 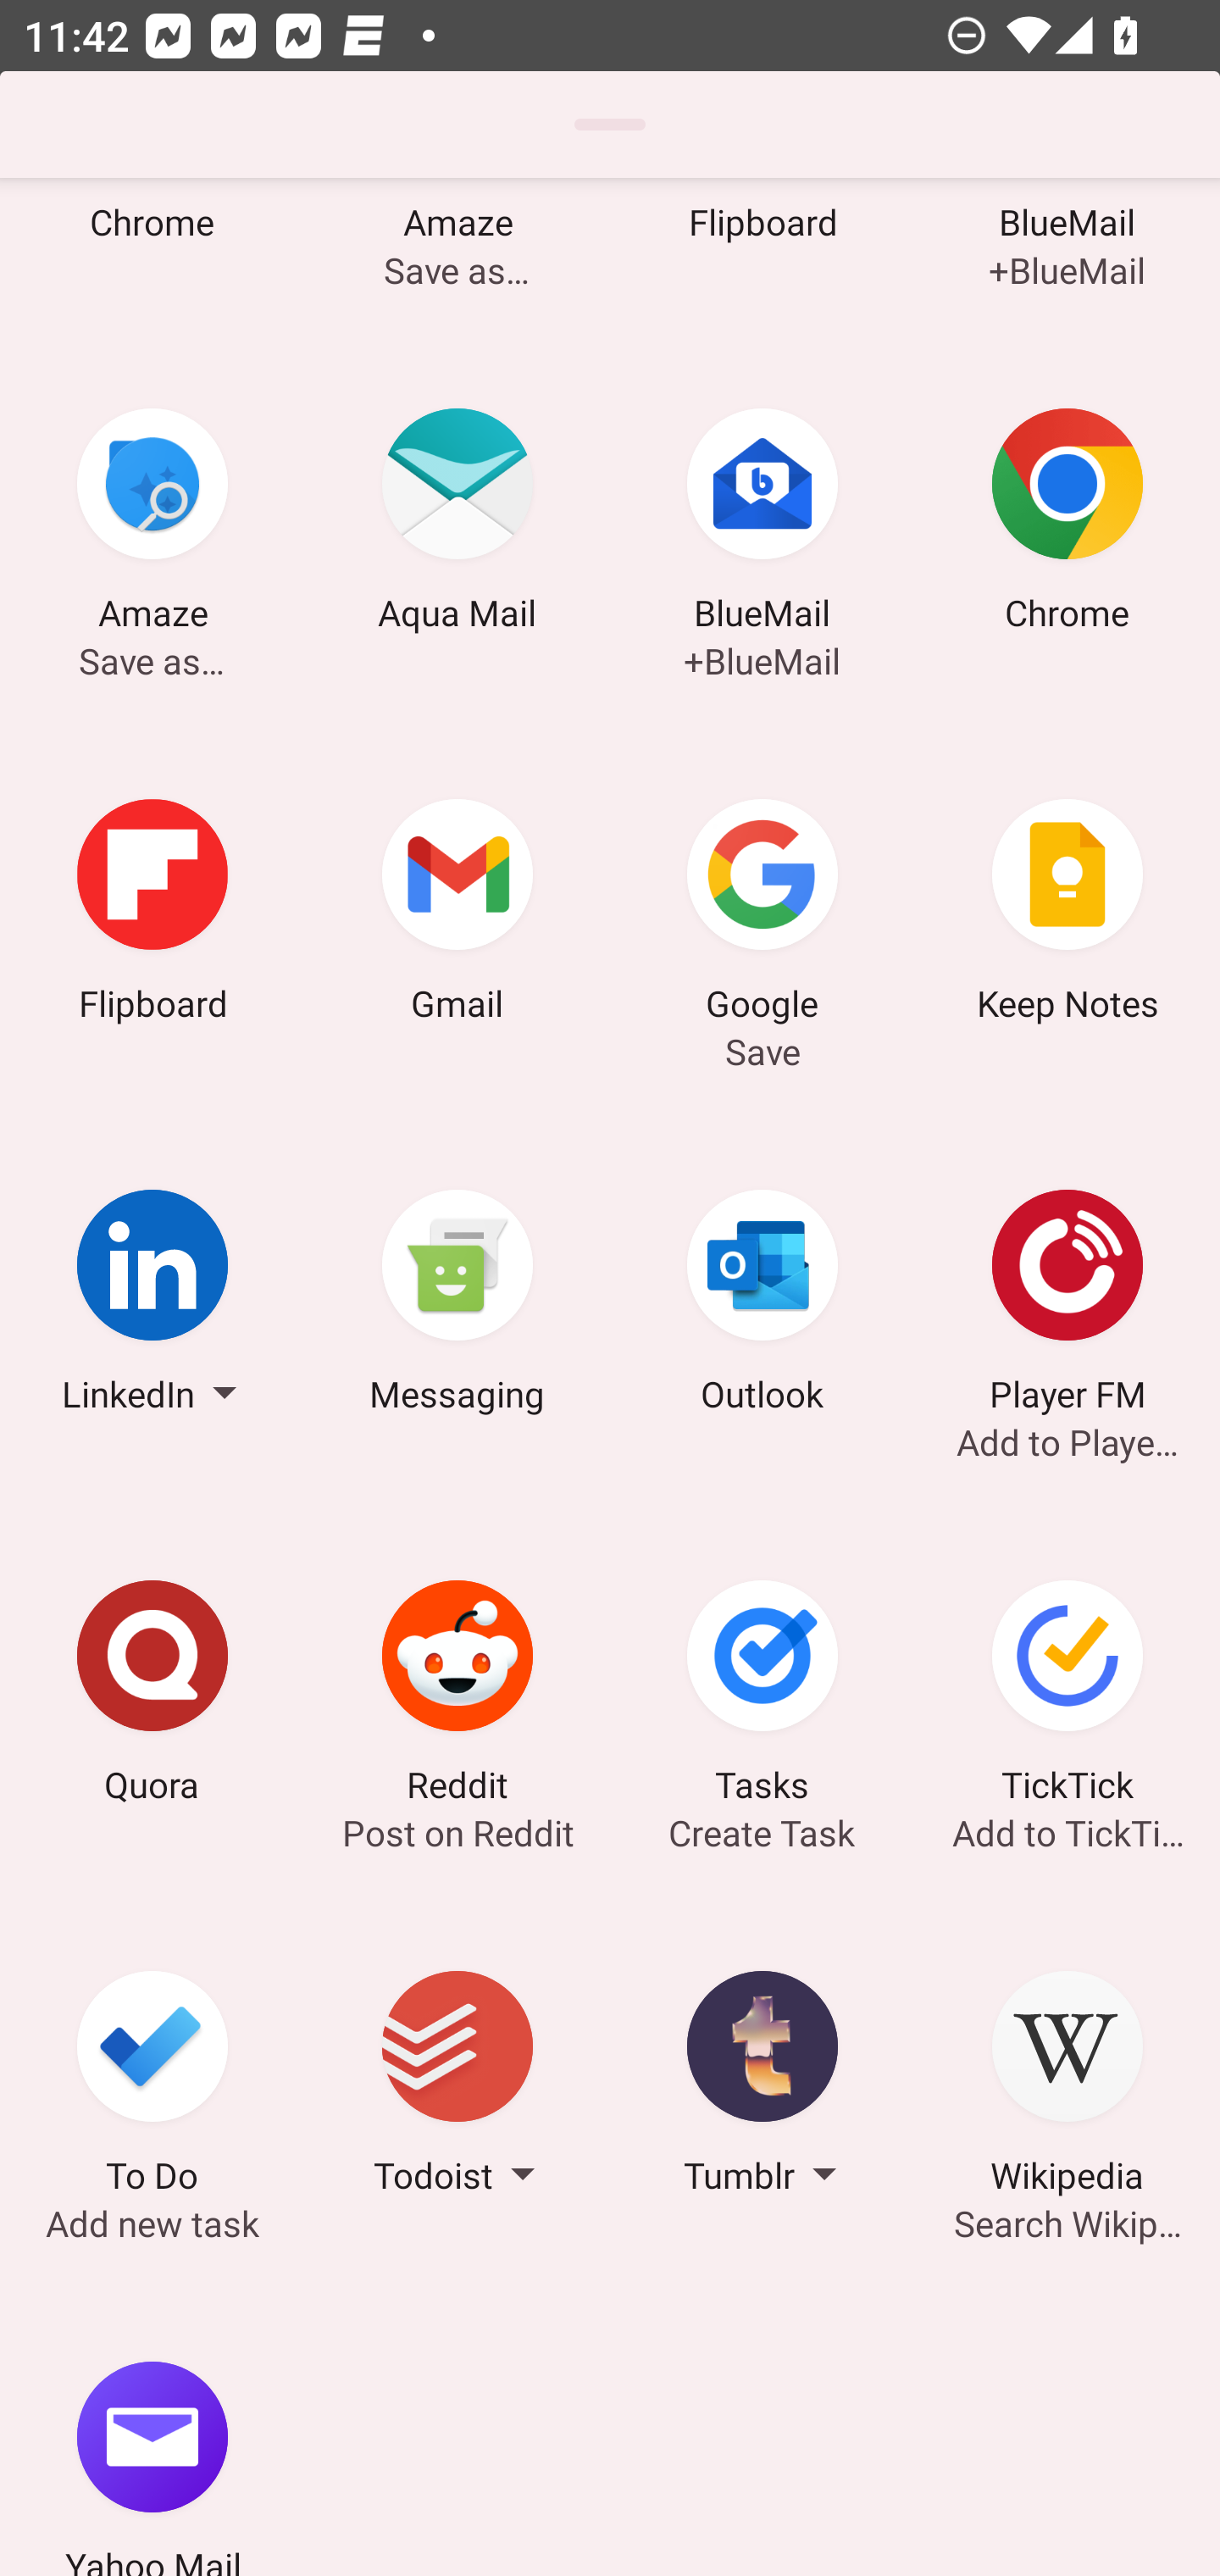 What do you see at coordinates (457, 1697) in the screenshot?
I see `Reddit Post on Reddit` at bounding box center [457, 1697].